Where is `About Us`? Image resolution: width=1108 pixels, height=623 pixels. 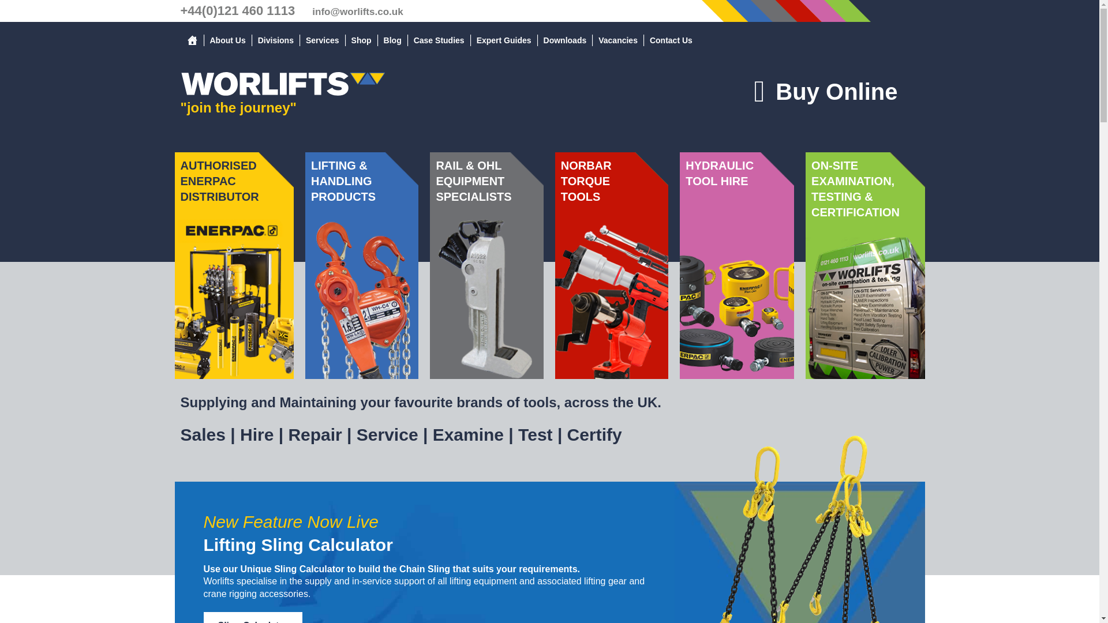
About Us is located at coordinates (227, 40).